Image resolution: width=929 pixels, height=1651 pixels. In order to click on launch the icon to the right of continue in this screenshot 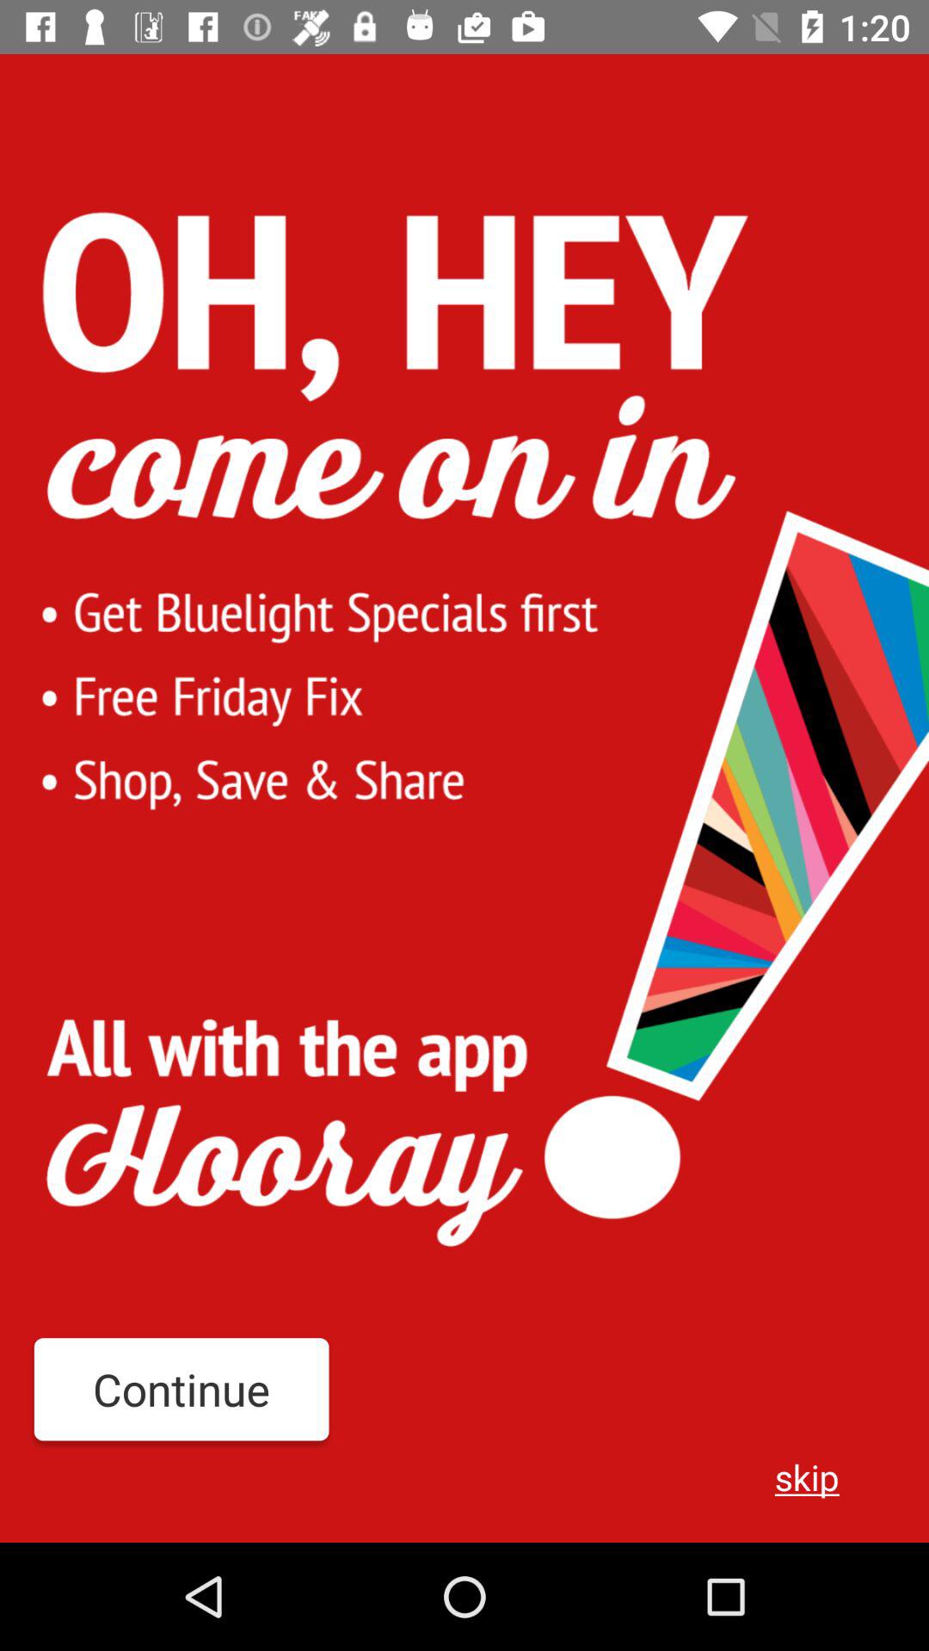, I will do `click(807, 1476)`.